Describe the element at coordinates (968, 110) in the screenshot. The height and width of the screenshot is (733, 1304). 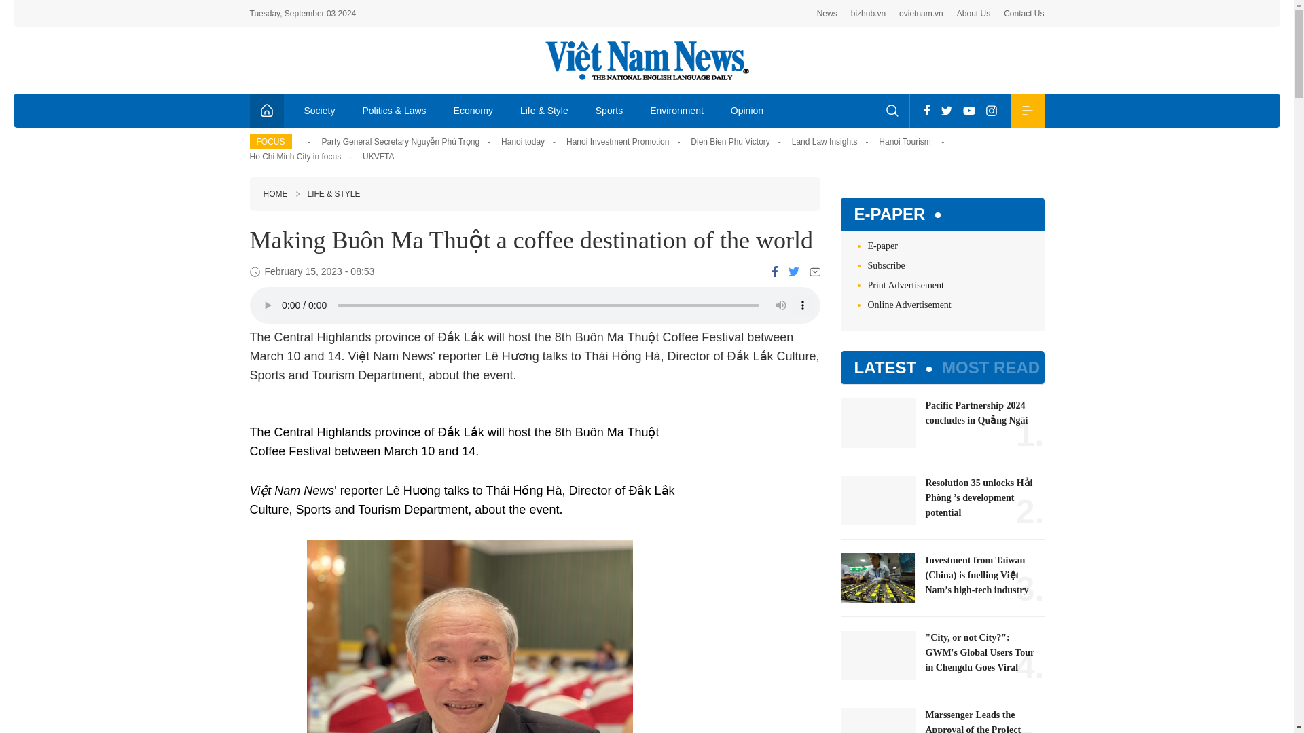
I see `Youtube` at that location.